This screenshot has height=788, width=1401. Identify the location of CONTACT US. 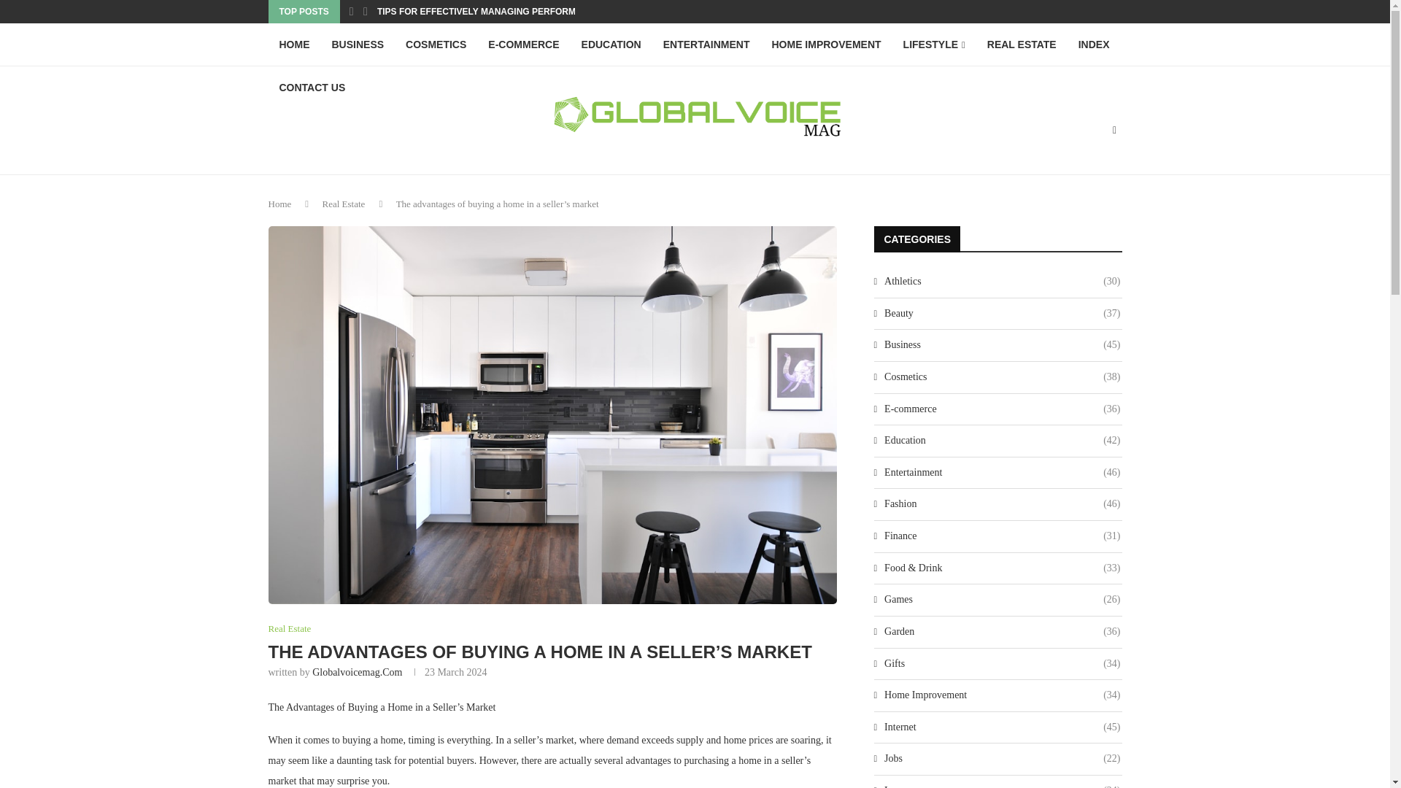
(312, 88).